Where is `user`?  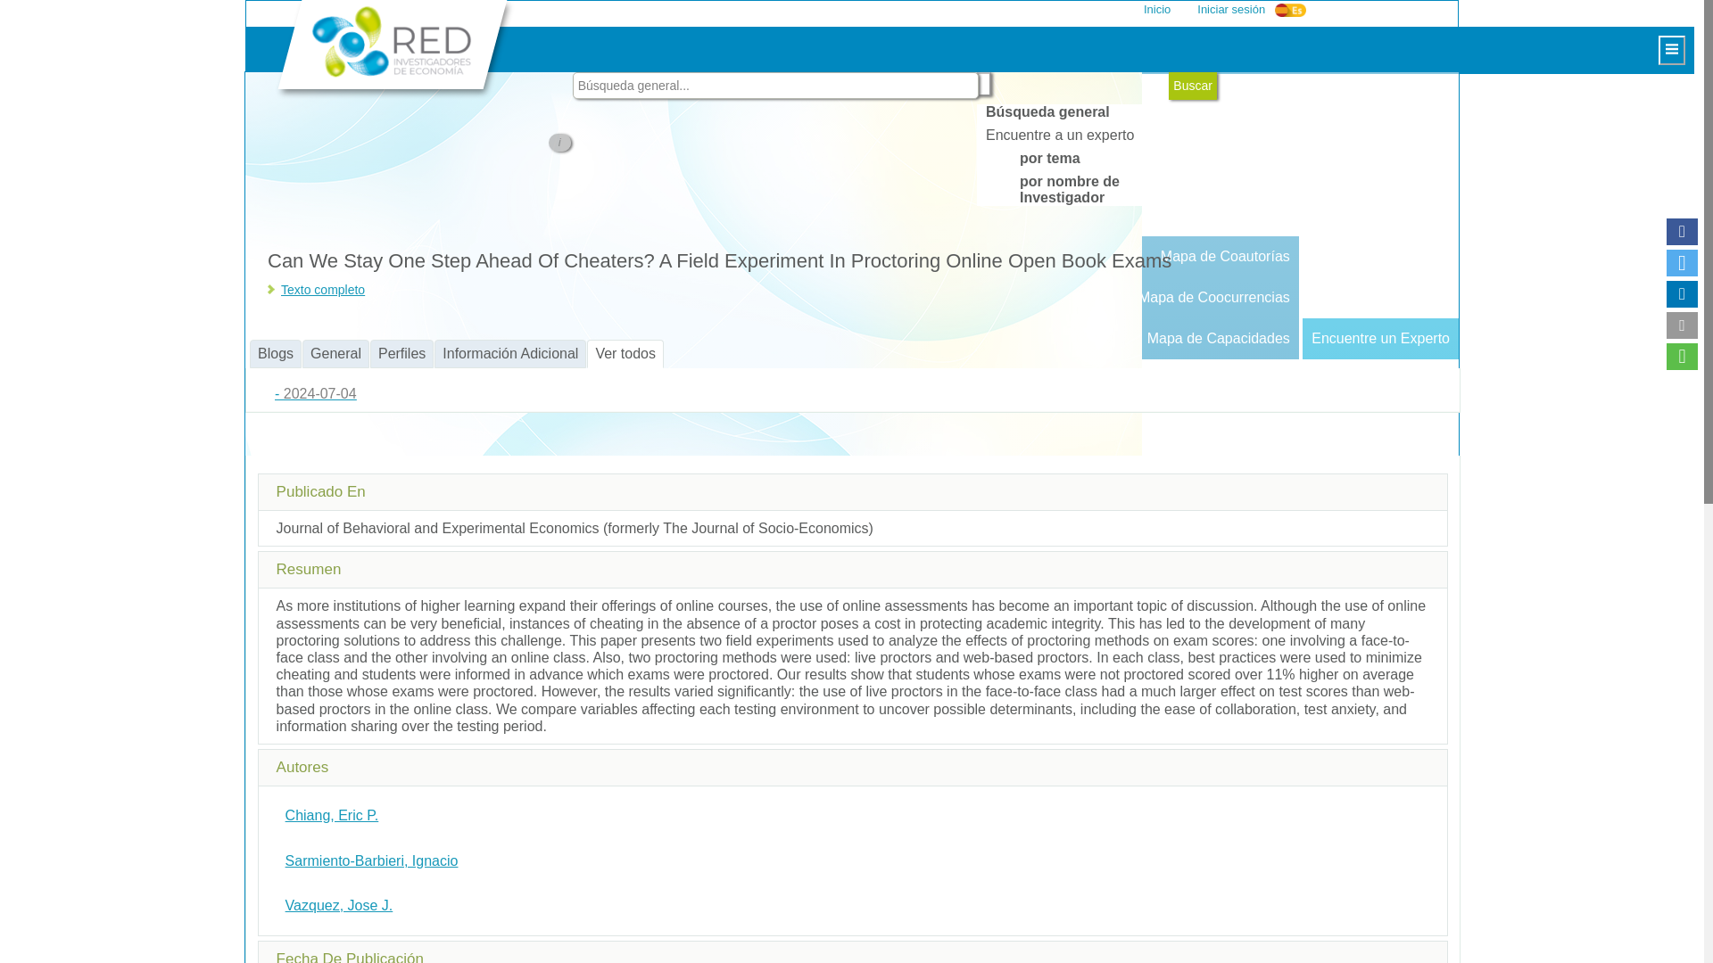 user is located at coordinates (1310, 10).